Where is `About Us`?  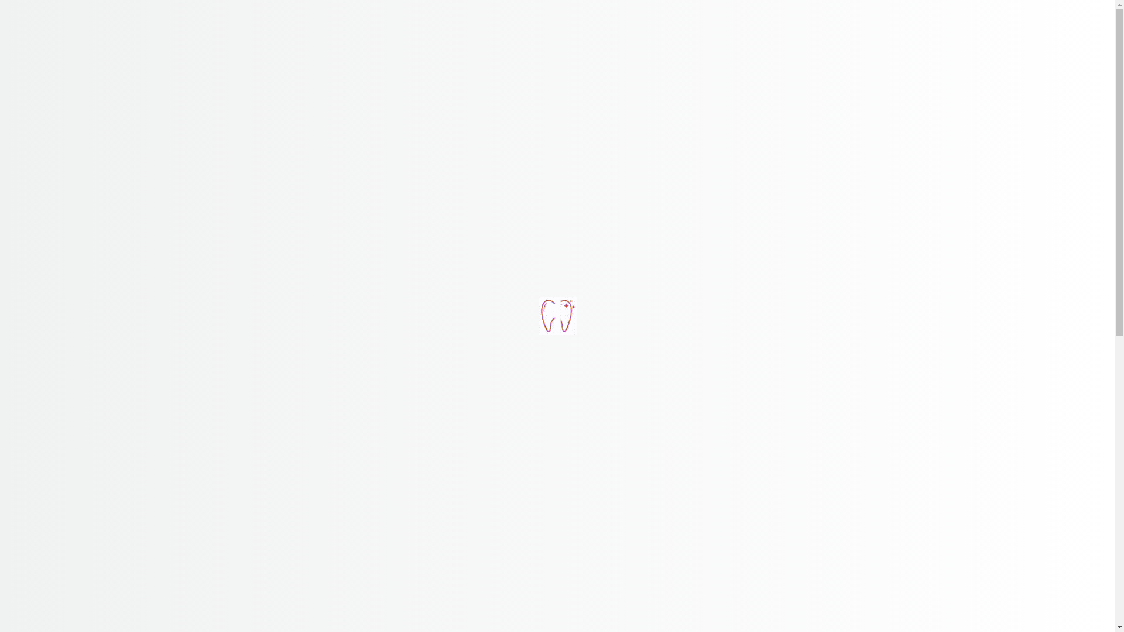 About Us is located at coordinates (467, 75).